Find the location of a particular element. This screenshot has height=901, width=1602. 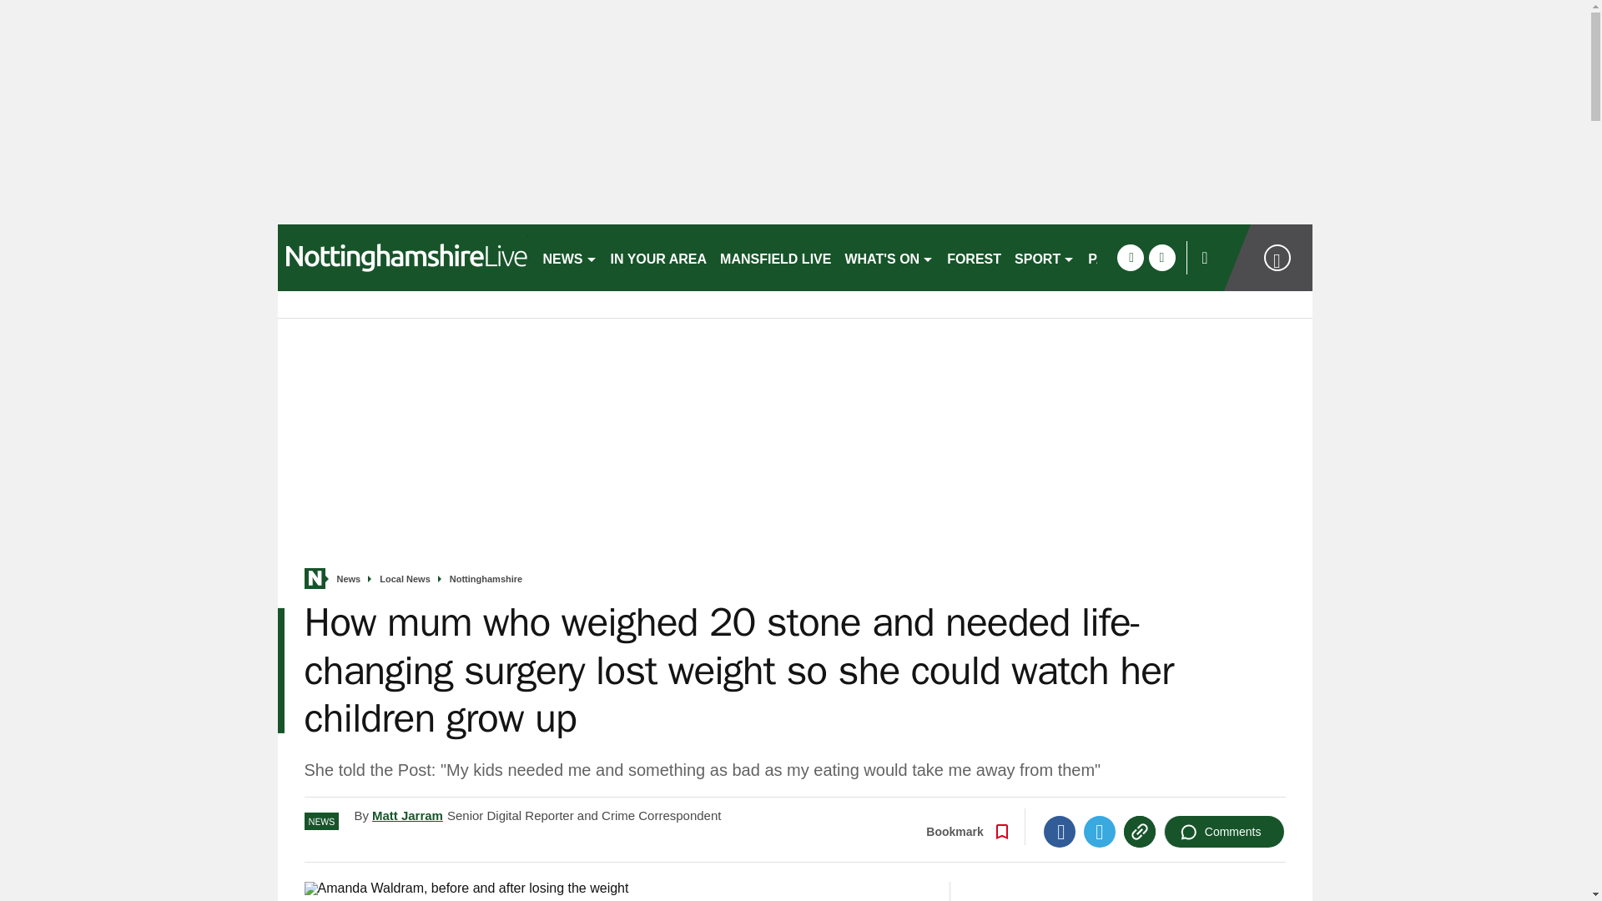

facebook is located at coordinates (1130, 257).